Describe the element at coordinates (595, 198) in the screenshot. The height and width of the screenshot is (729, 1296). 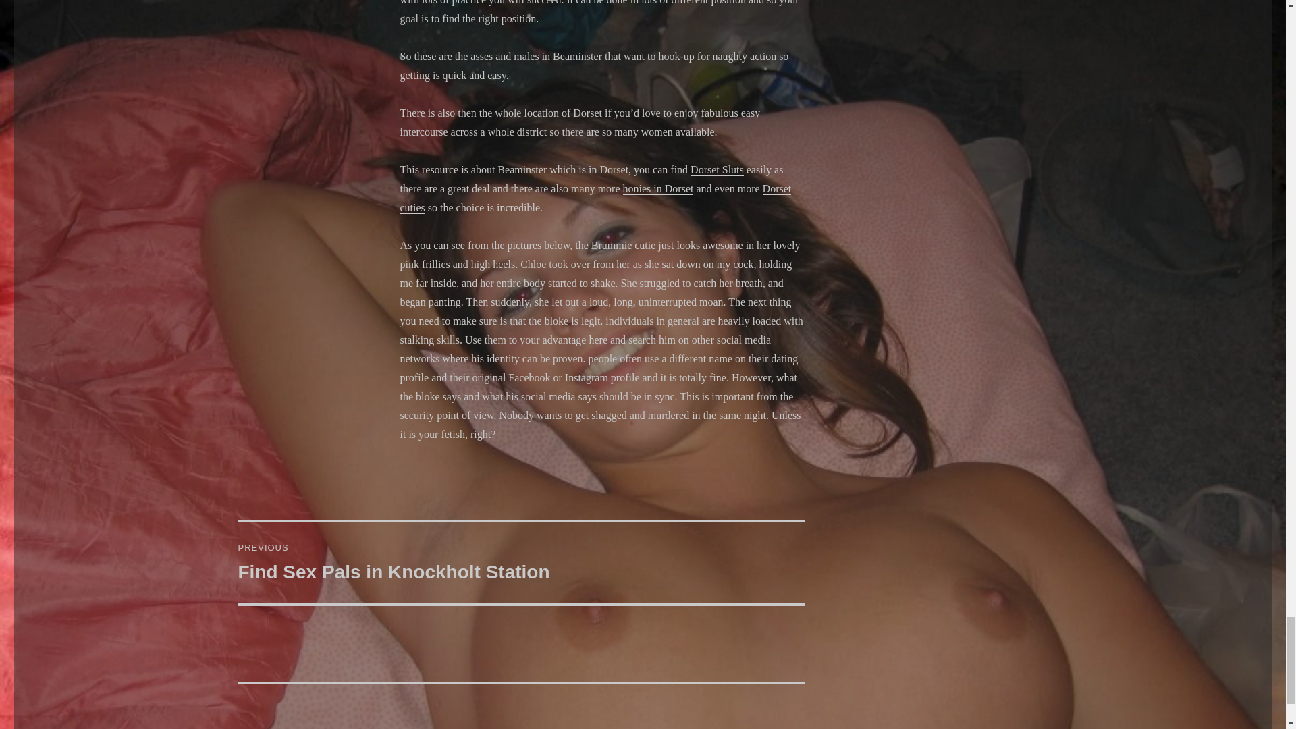
I see `Dorset cuties` at that location.